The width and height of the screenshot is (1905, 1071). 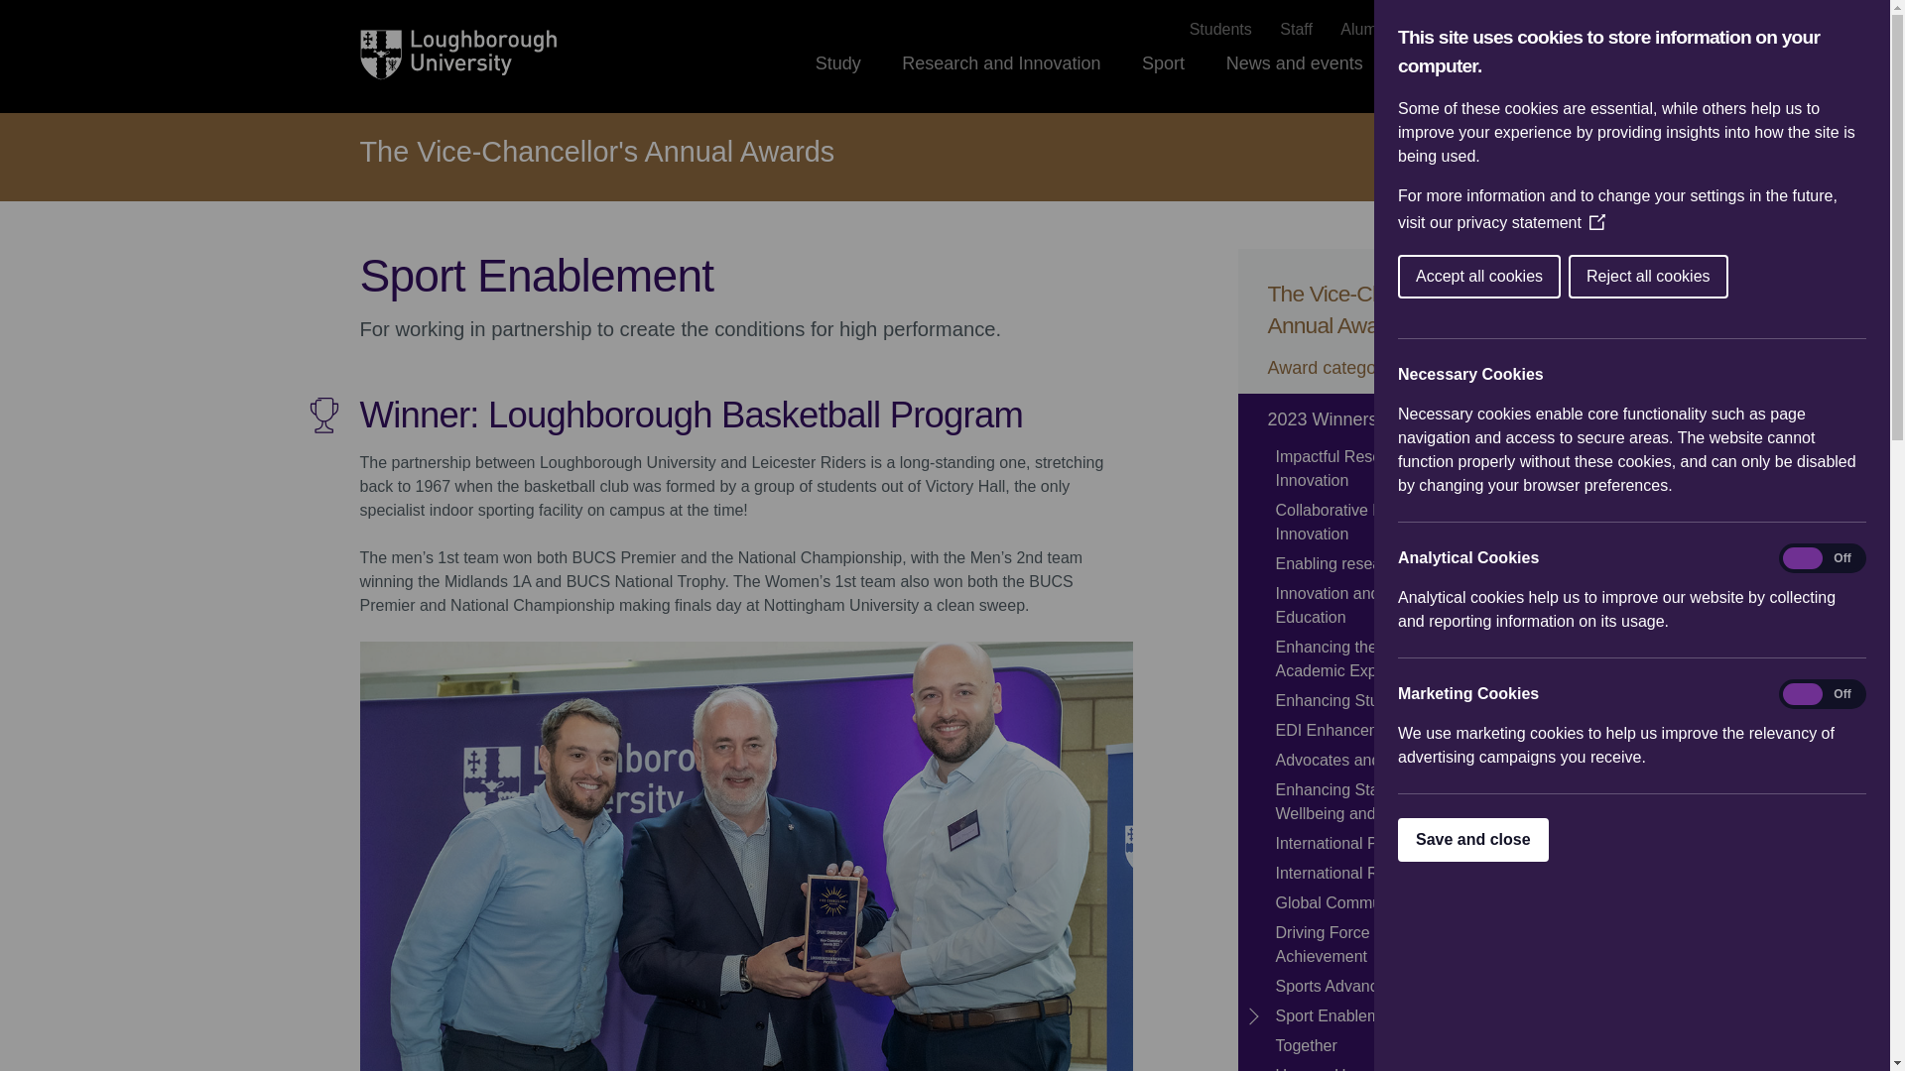 I want to click on Enhancing Student Experience, so click(x=1384, y=701).